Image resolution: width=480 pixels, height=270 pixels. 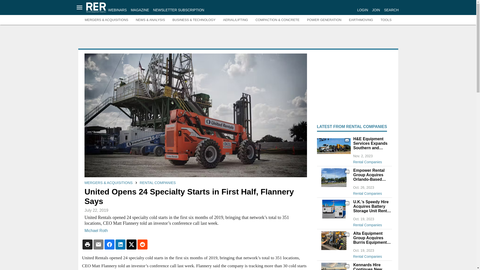 I want to click on Alta Techs With Wheel Loader, so click(x=334, y=240).